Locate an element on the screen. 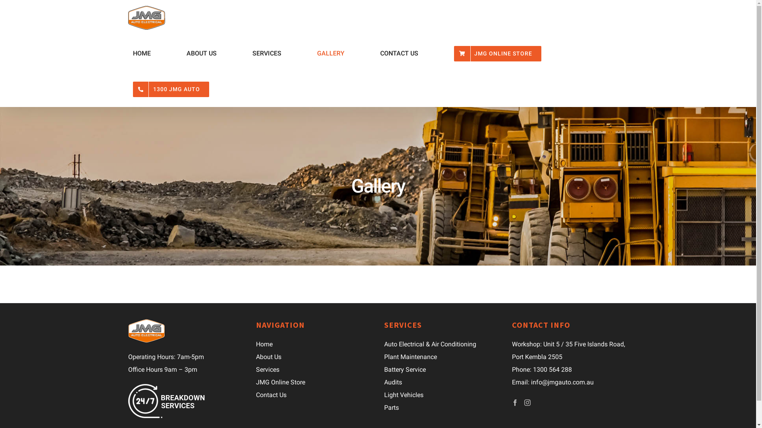 Image resolution: width=762 pixels, height=428 pixels. Parts is located at coordinates (442, 408).